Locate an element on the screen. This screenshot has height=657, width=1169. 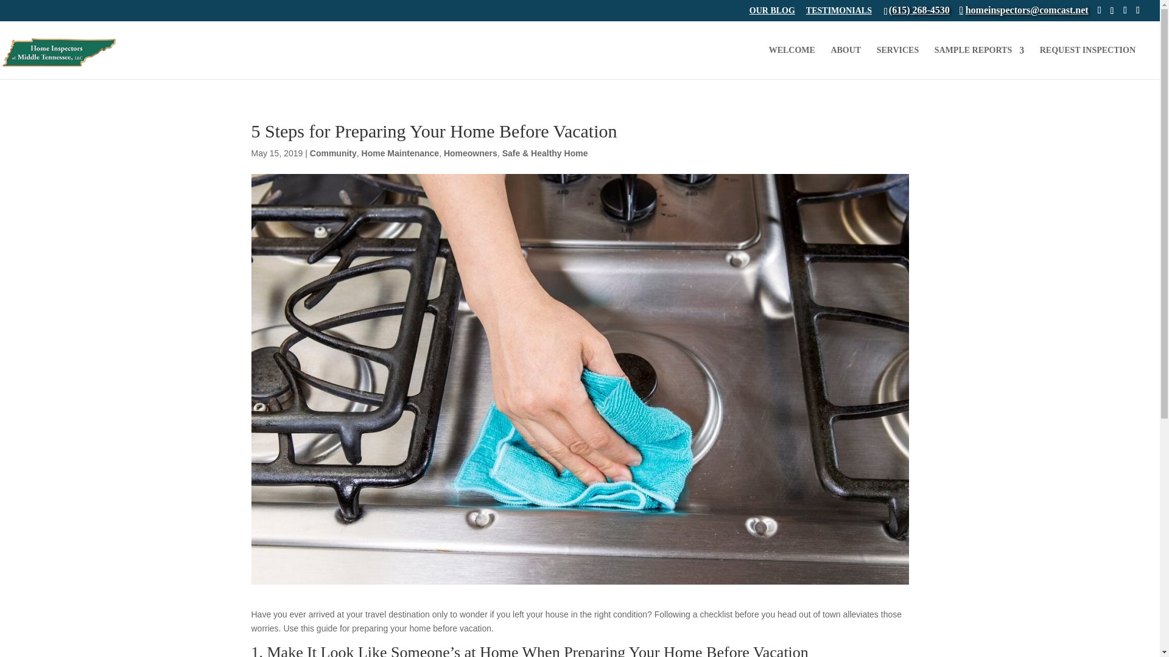
ABOUT is located at coordinates (845, 62).